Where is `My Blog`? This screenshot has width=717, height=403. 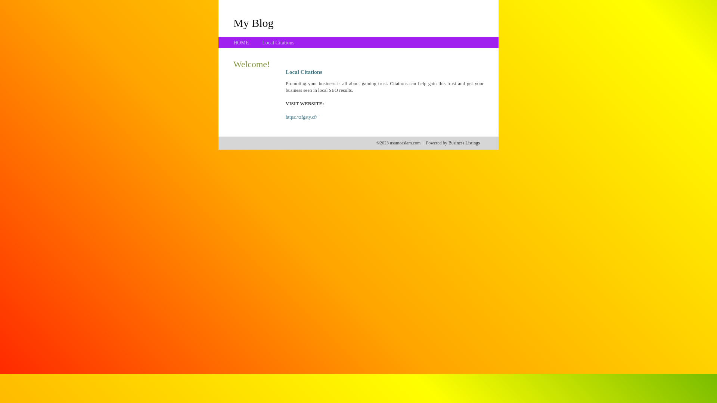
My Blog is located at coordinates (254, 23).